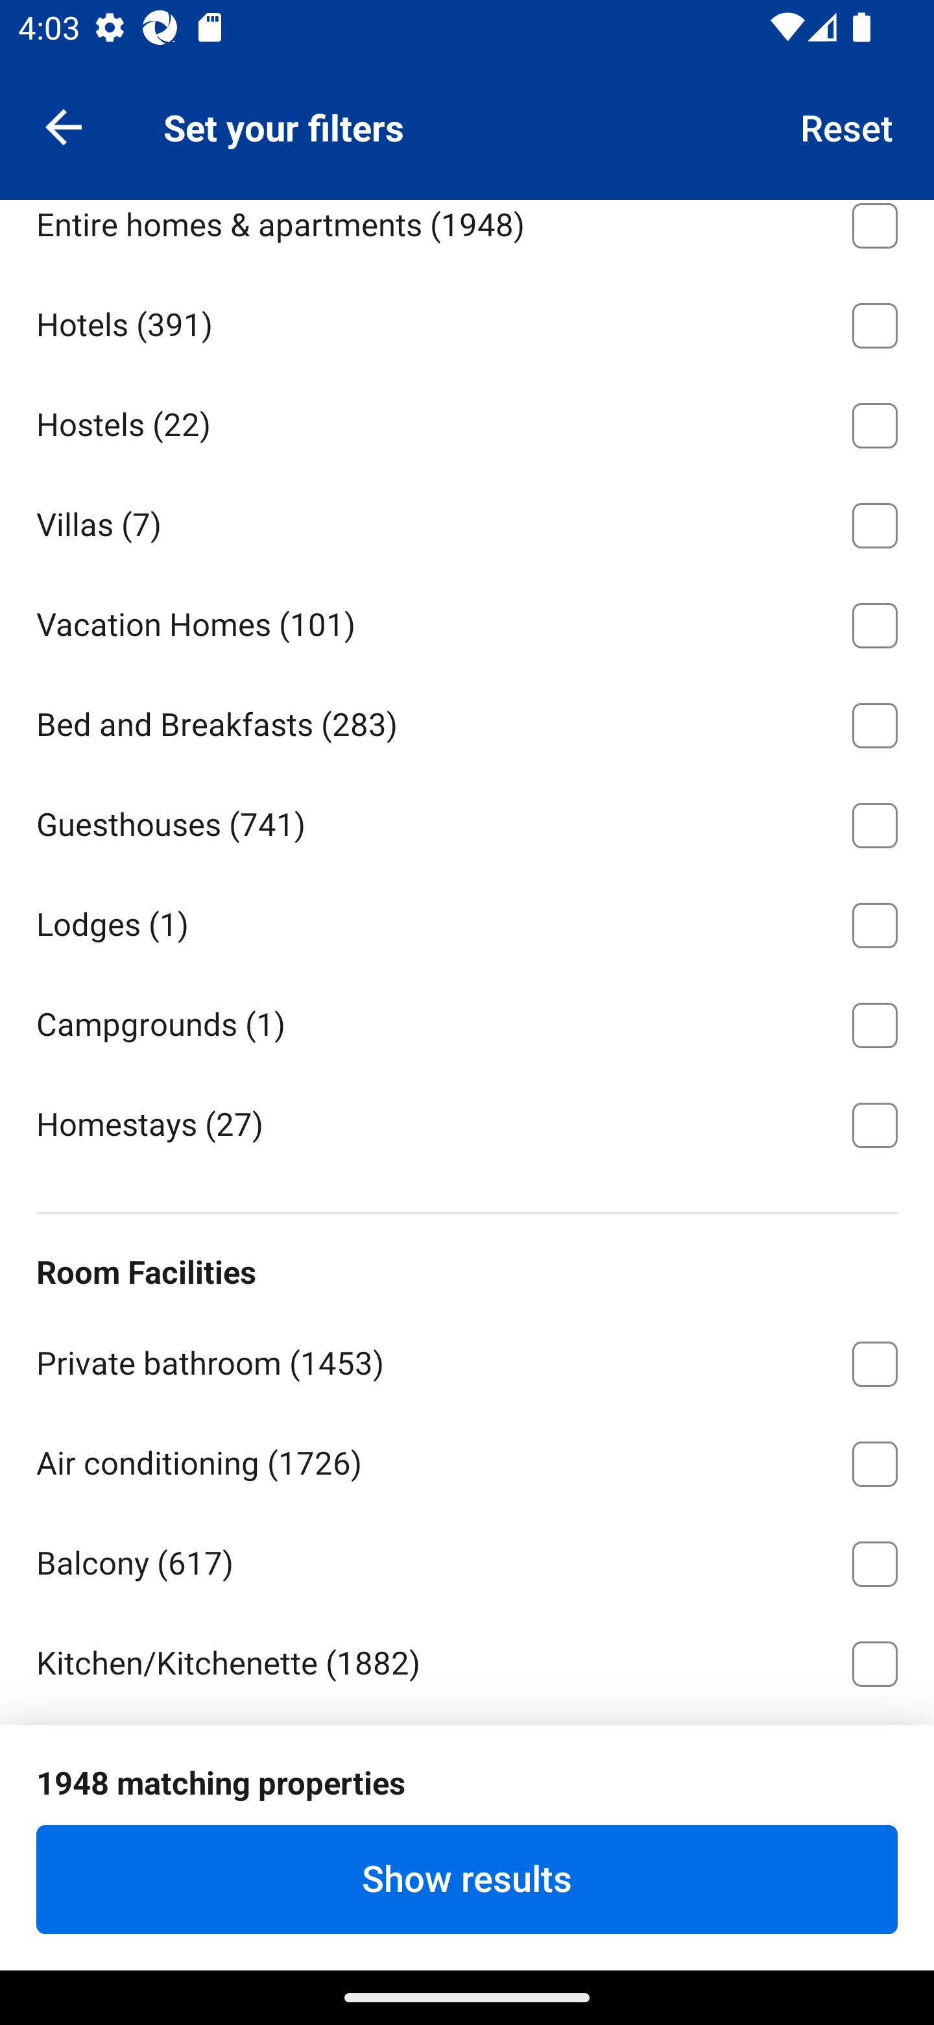 Image resolution: width=934 pixels, height=2025 pixels. Describe the element at coordinates (467, 1123) in the screenshot. I see `Homestays ⁦(27)` at that location.